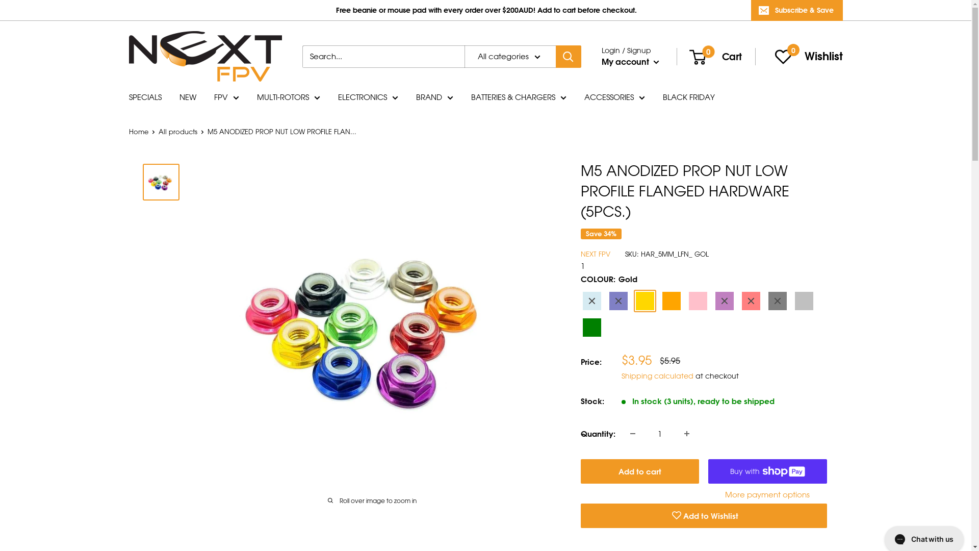 The width and height of the screenshot is (979, 551). I want to click on Green, so click(591, 328).